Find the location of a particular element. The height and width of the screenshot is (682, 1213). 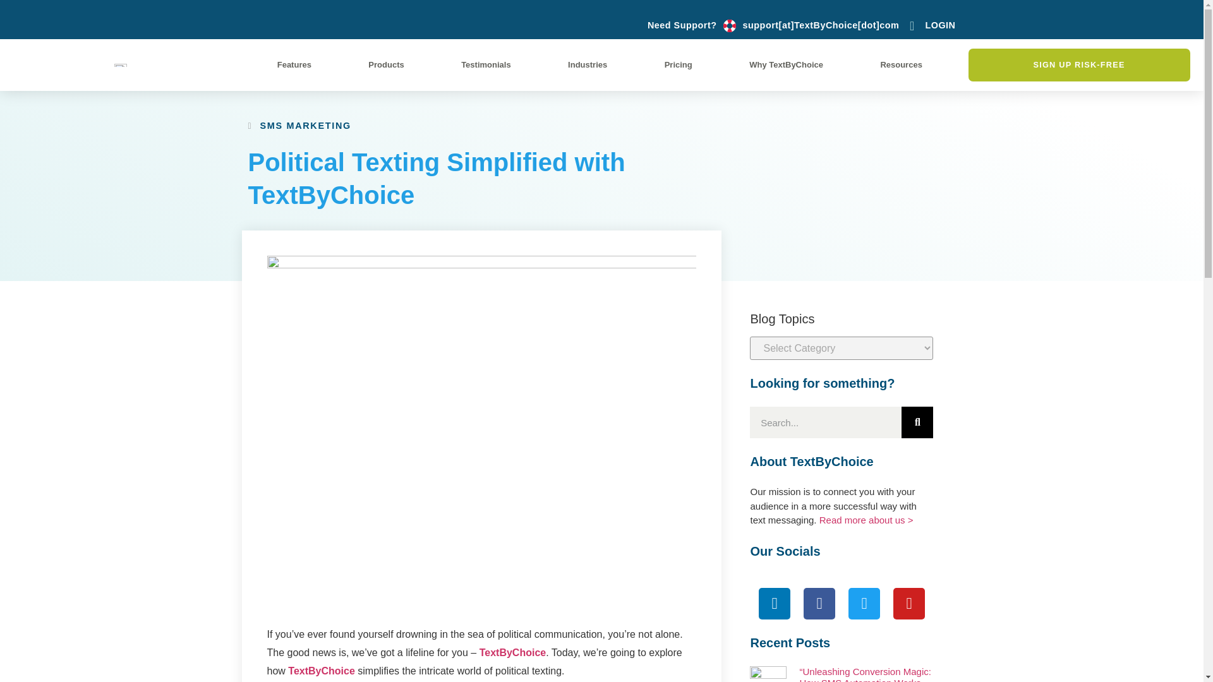

LOGIN is located at coordinates (929, 25).